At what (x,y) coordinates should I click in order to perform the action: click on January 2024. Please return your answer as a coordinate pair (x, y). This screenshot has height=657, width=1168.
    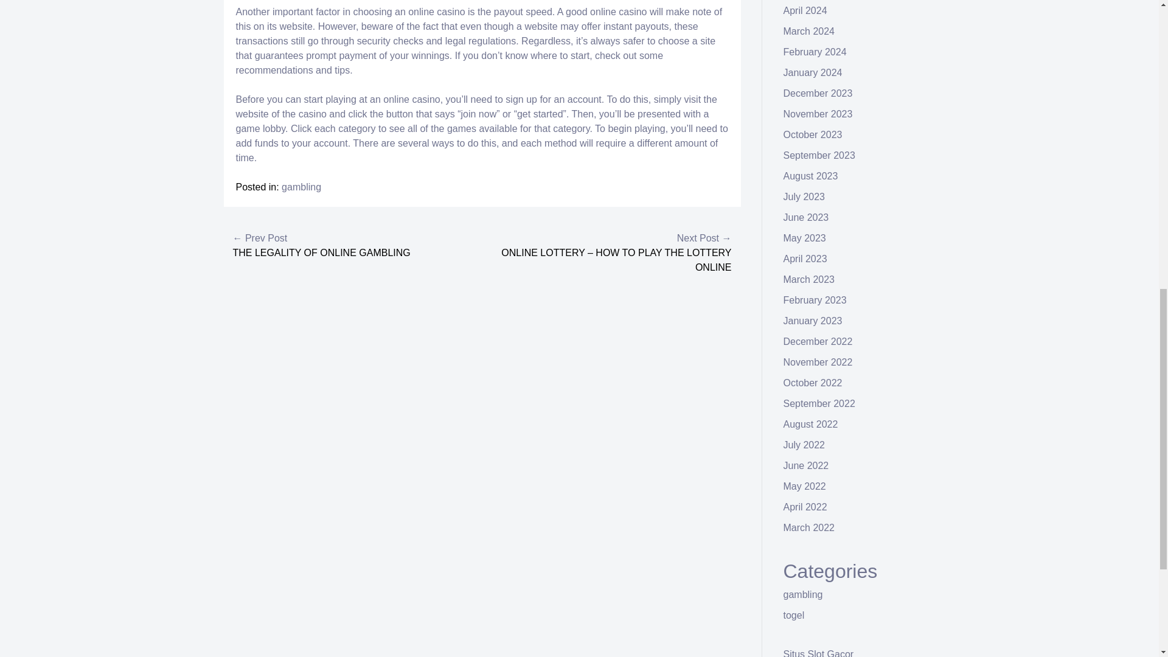
    Looking at the image, I should click on (813, 73).